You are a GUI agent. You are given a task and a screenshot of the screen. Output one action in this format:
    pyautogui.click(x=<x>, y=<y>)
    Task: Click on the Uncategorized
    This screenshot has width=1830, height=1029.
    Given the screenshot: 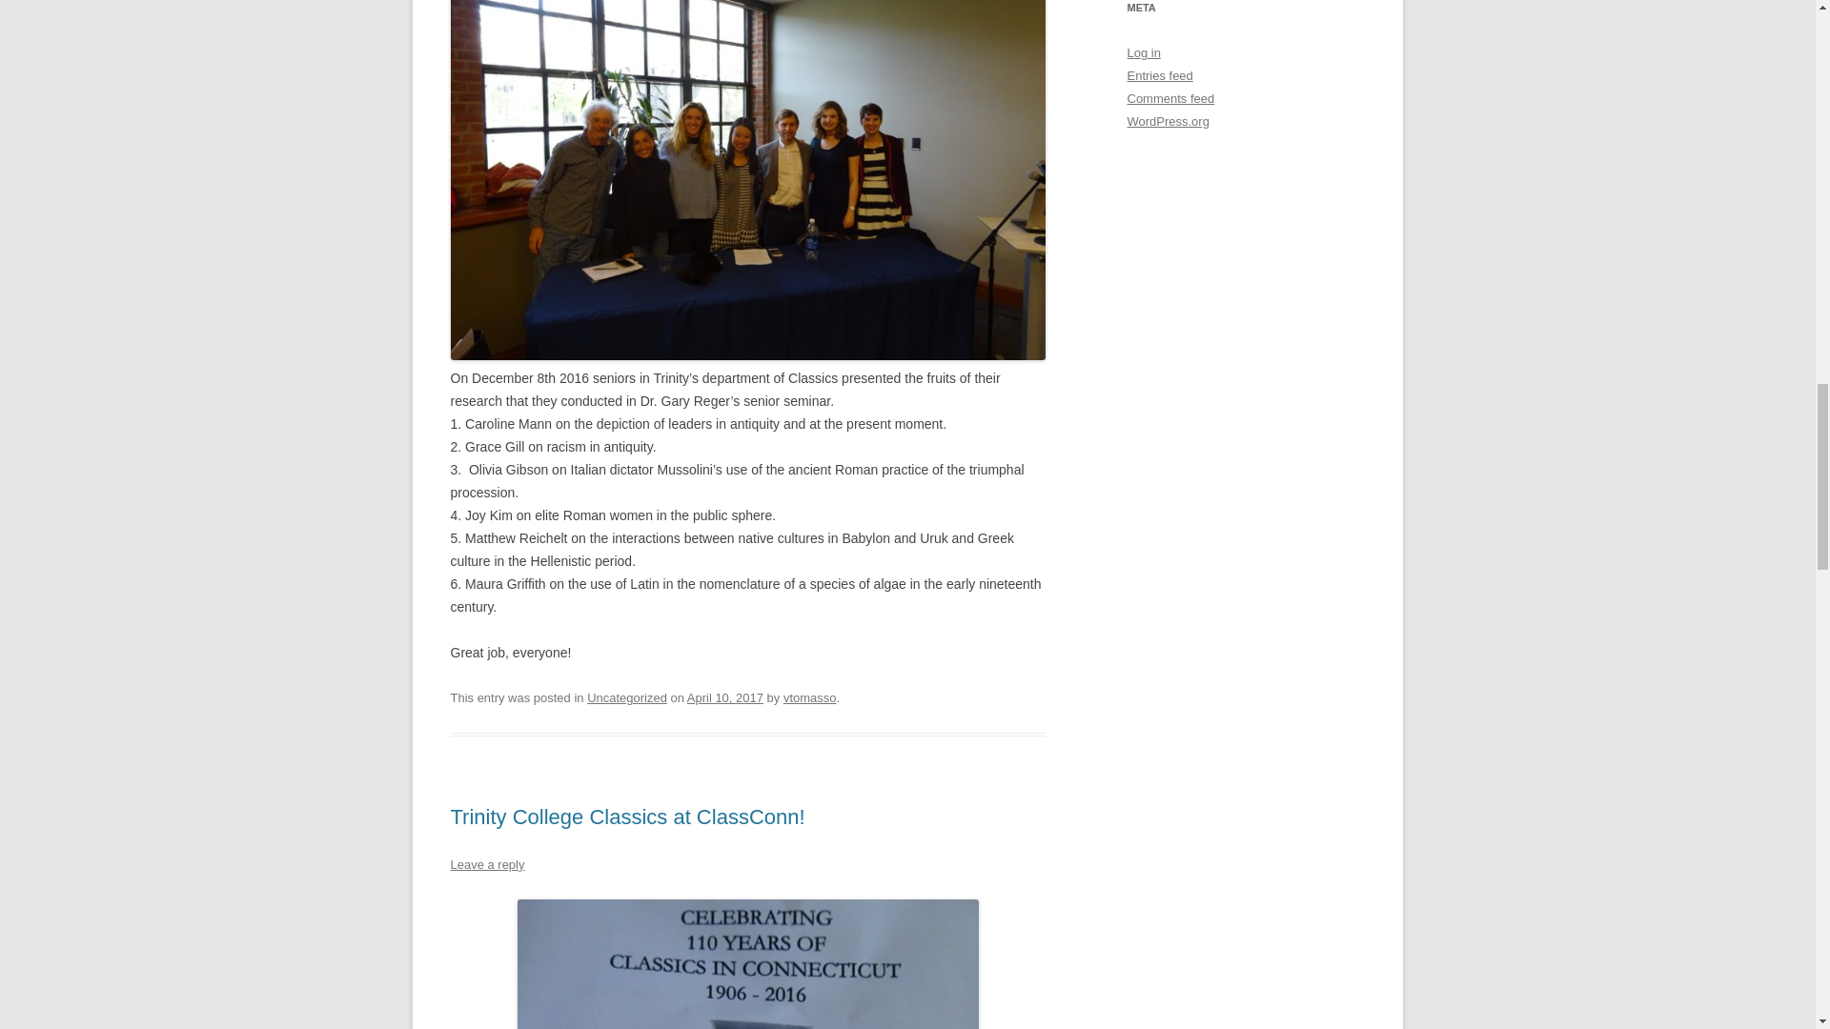 What is the action you would take?
    pyautogui.click(x=627, y=697)
    